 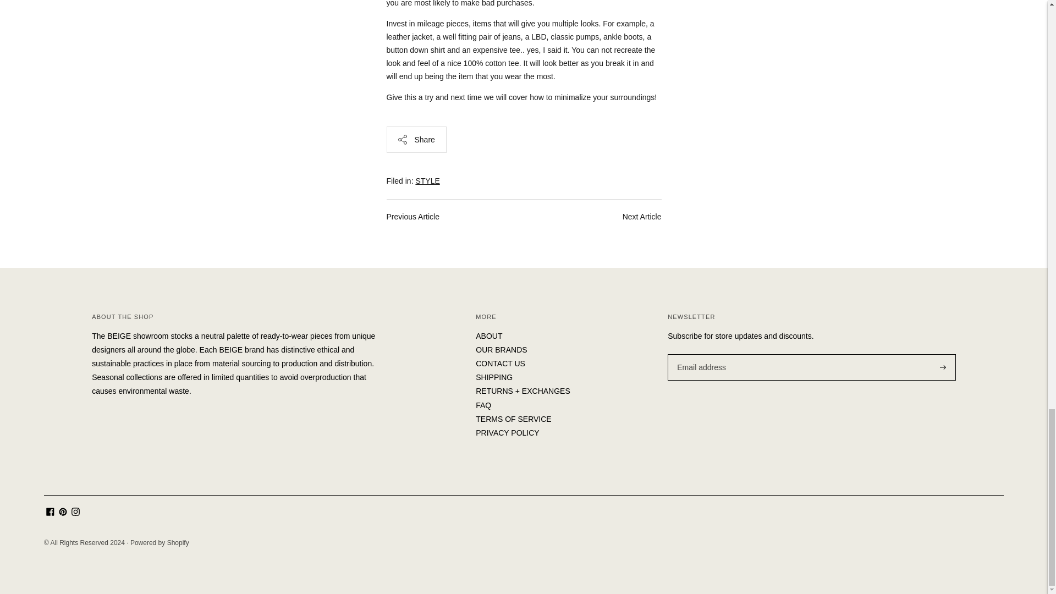 I want to click on BEIGE  on Pinterest, so click(x=63, y=513).